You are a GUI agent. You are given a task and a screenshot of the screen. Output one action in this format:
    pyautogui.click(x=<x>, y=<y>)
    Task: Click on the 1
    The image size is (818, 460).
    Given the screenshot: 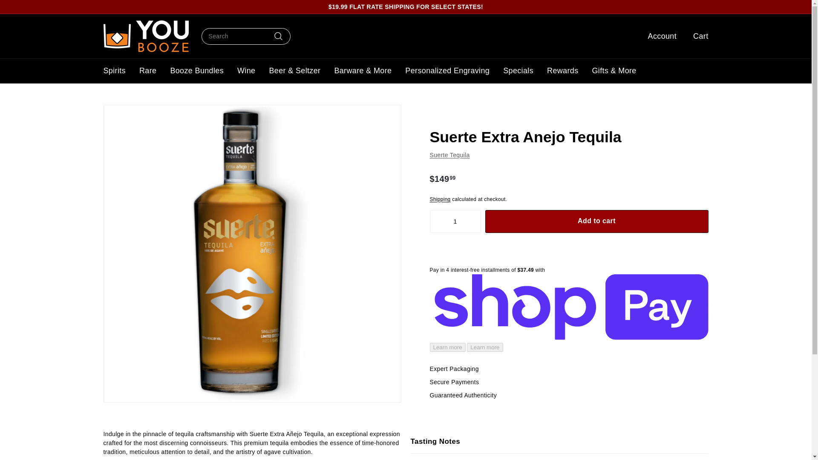 What is the action you would take?
    pyautogui.click(x=455, y=221)
    